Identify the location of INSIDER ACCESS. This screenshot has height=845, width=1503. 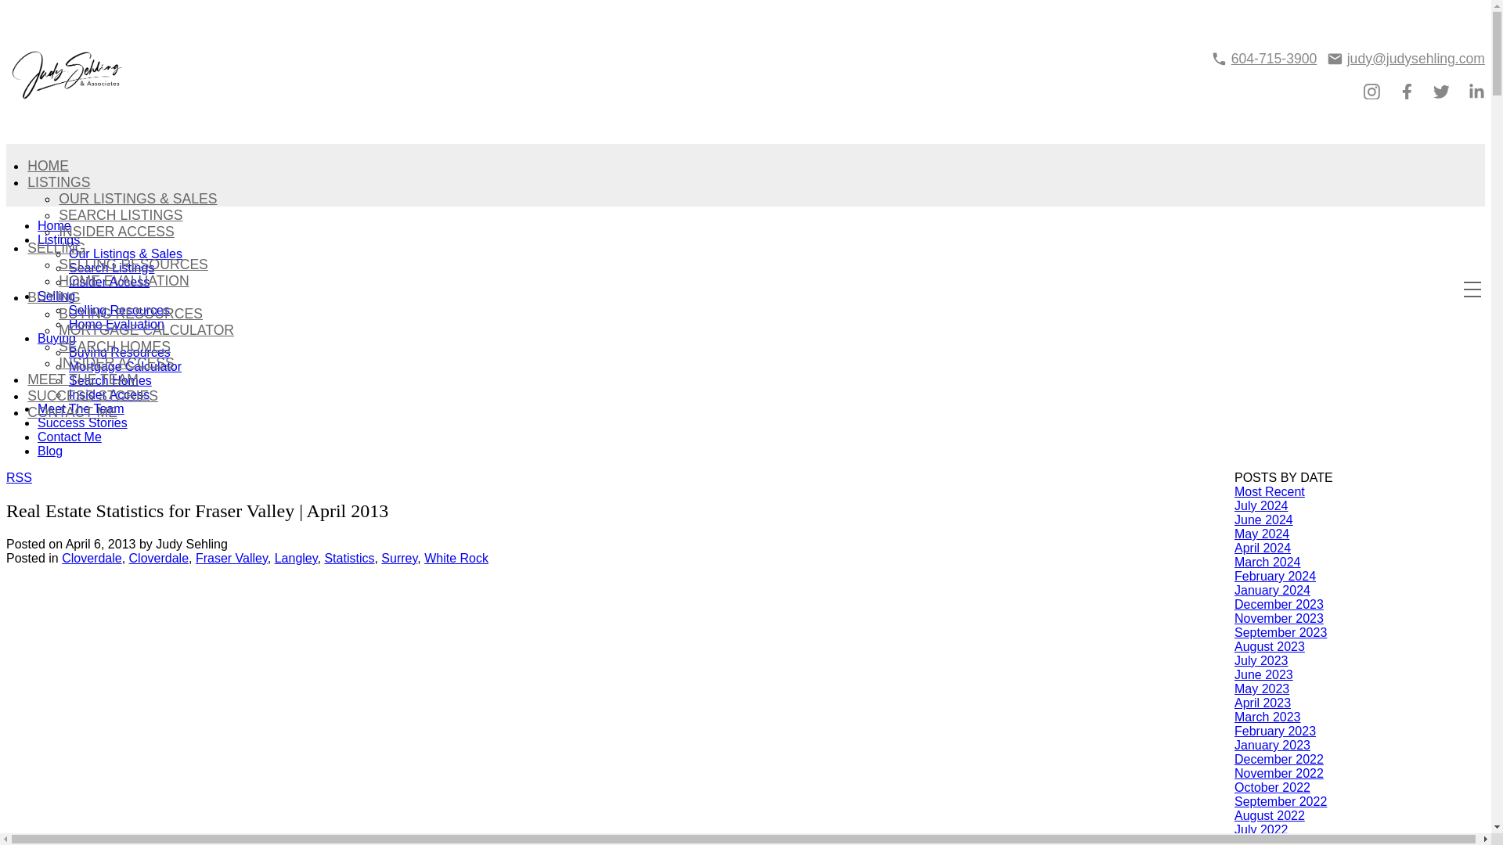
(116, 232).